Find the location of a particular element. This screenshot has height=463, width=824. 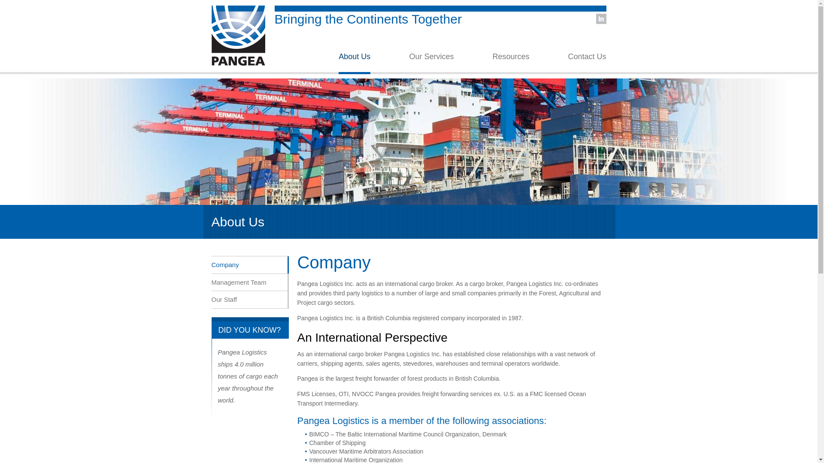

Resources is located at coordinates (510, 63).